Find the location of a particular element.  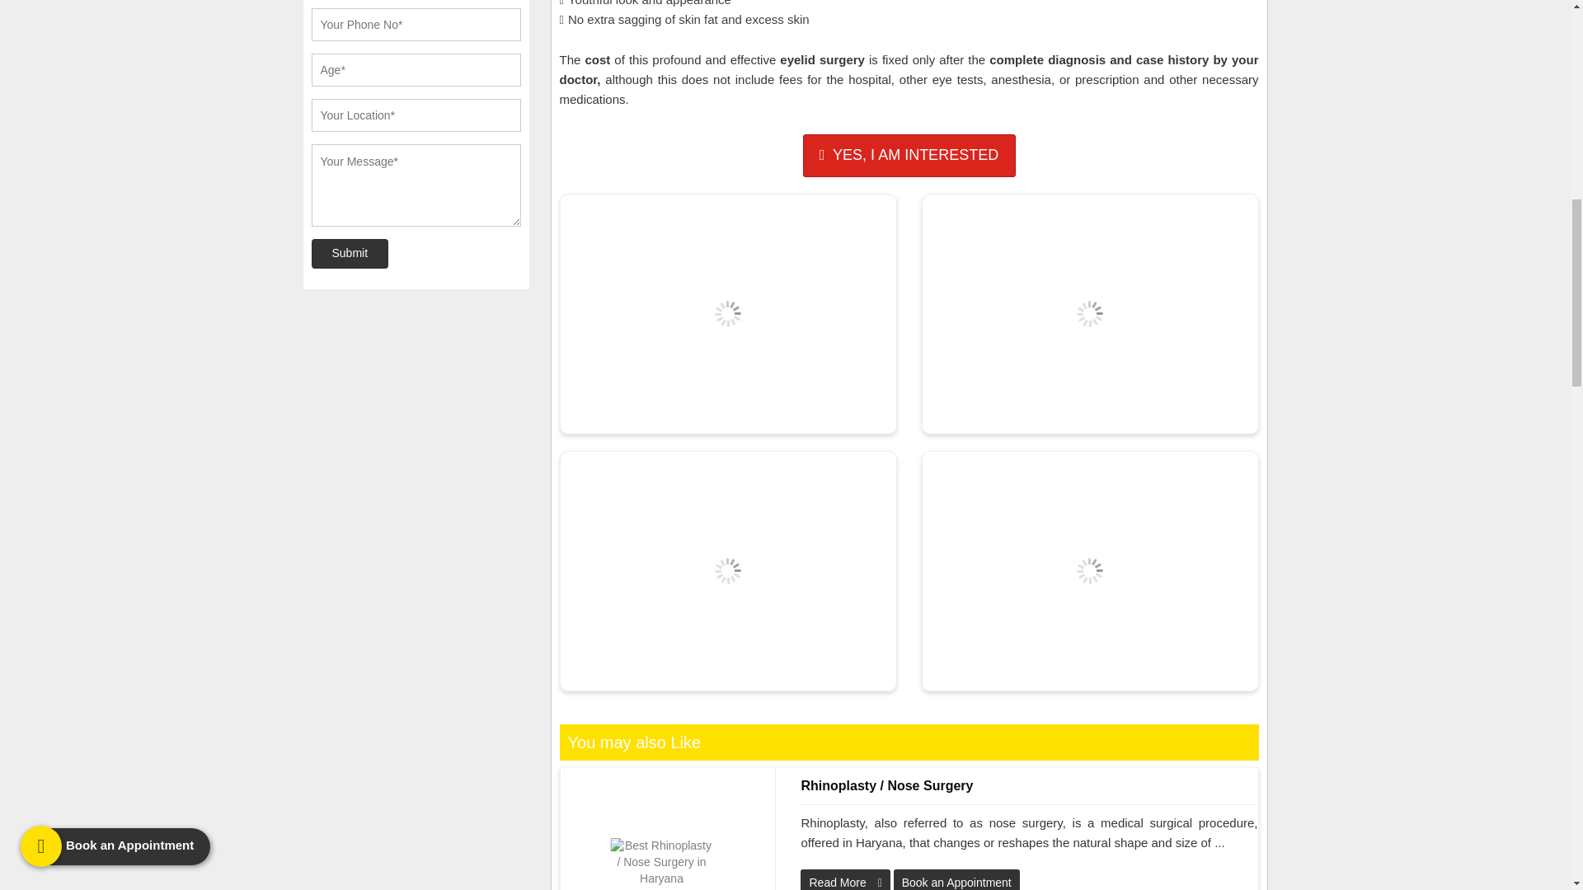

Book an Appointment is located at coordinates (956, 880).